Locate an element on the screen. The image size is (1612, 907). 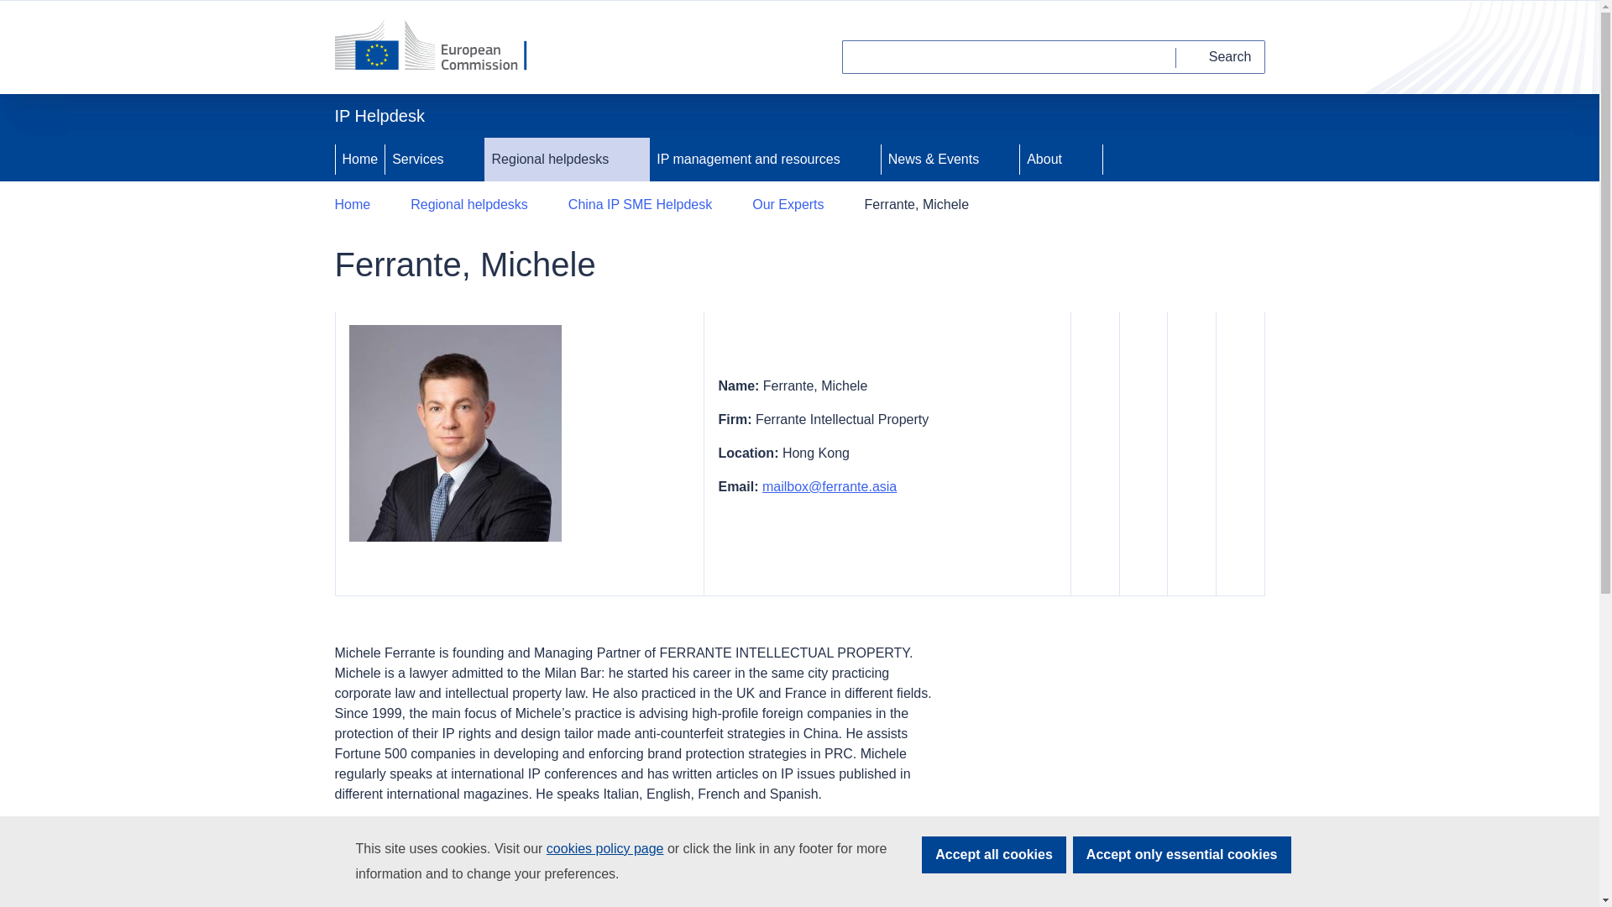
cookies policy page is located at coordinates (604, 848).